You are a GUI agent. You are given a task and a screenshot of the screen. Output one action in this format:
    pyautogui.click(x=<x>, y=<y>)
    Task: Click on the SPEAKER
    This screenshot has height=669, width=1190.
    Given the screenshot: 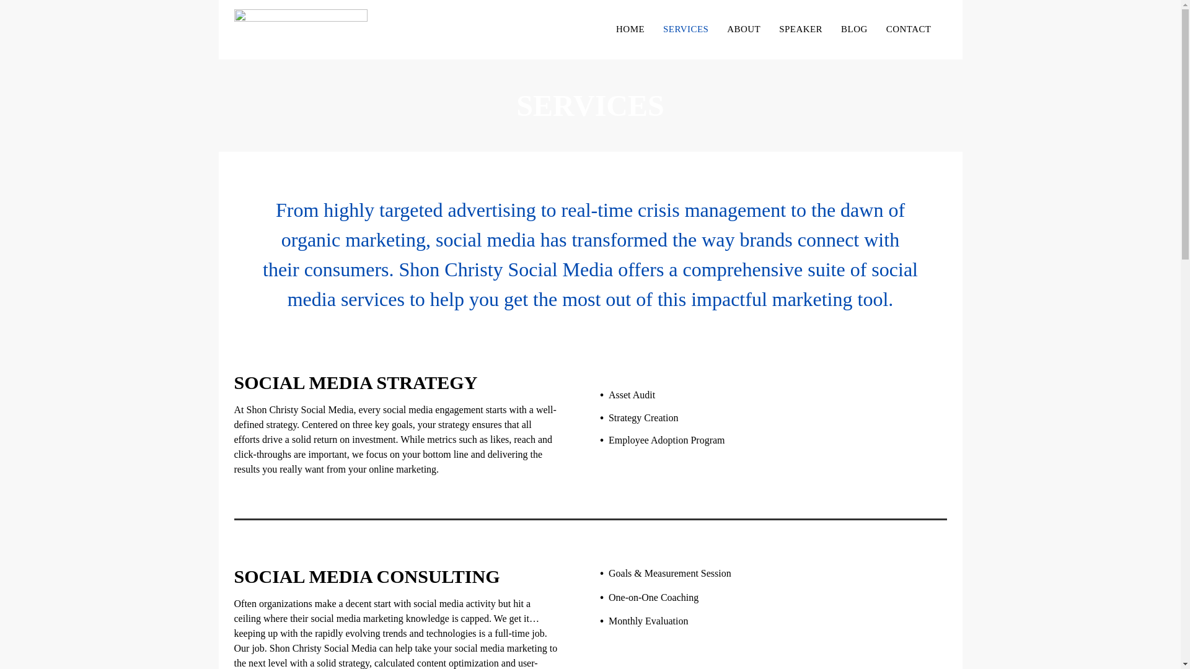 What is the action you would take?
    pyautogui.click(x=801, y=29)
    